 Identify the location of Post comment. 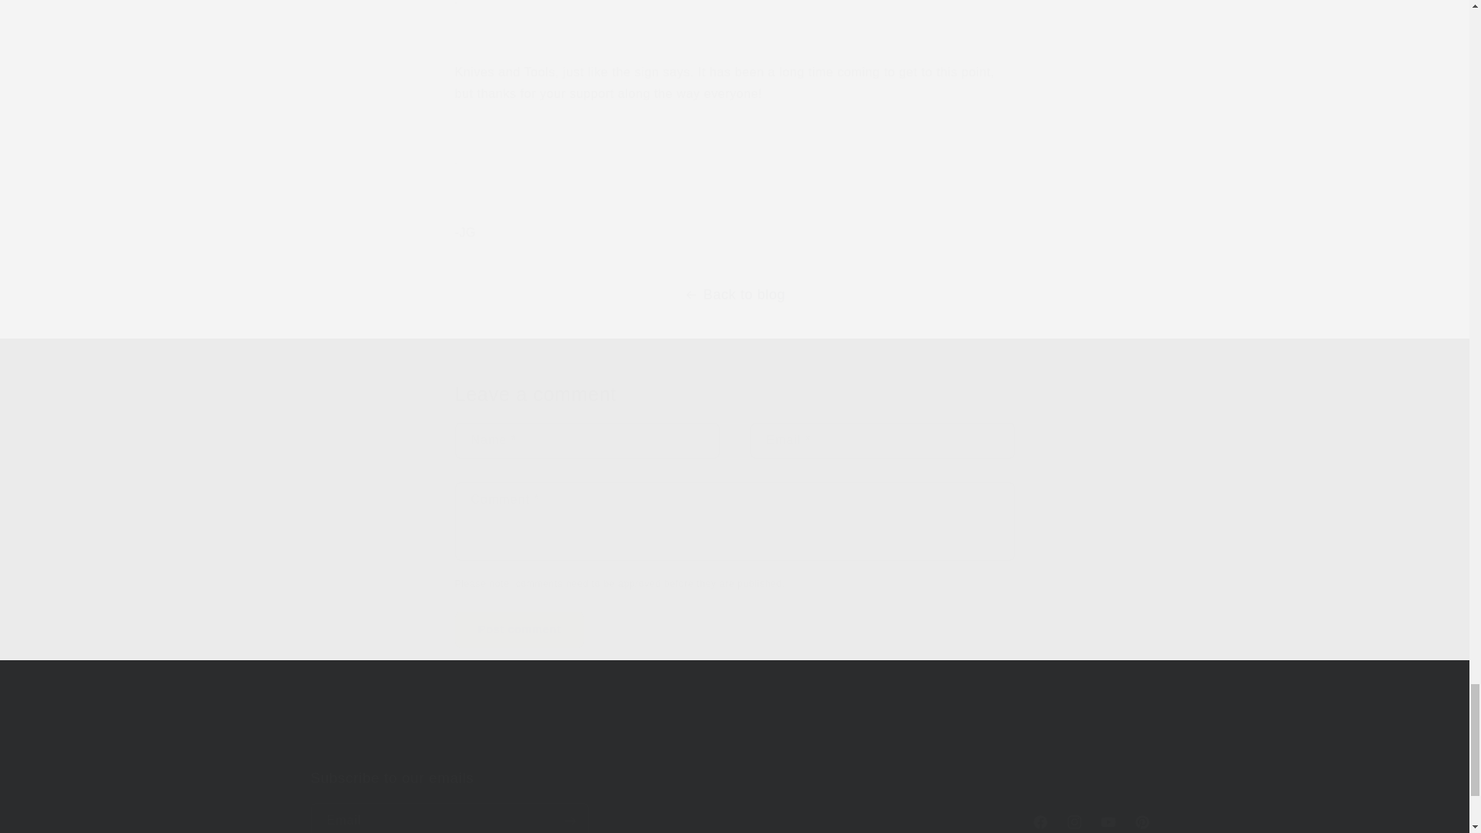
(520, 629).